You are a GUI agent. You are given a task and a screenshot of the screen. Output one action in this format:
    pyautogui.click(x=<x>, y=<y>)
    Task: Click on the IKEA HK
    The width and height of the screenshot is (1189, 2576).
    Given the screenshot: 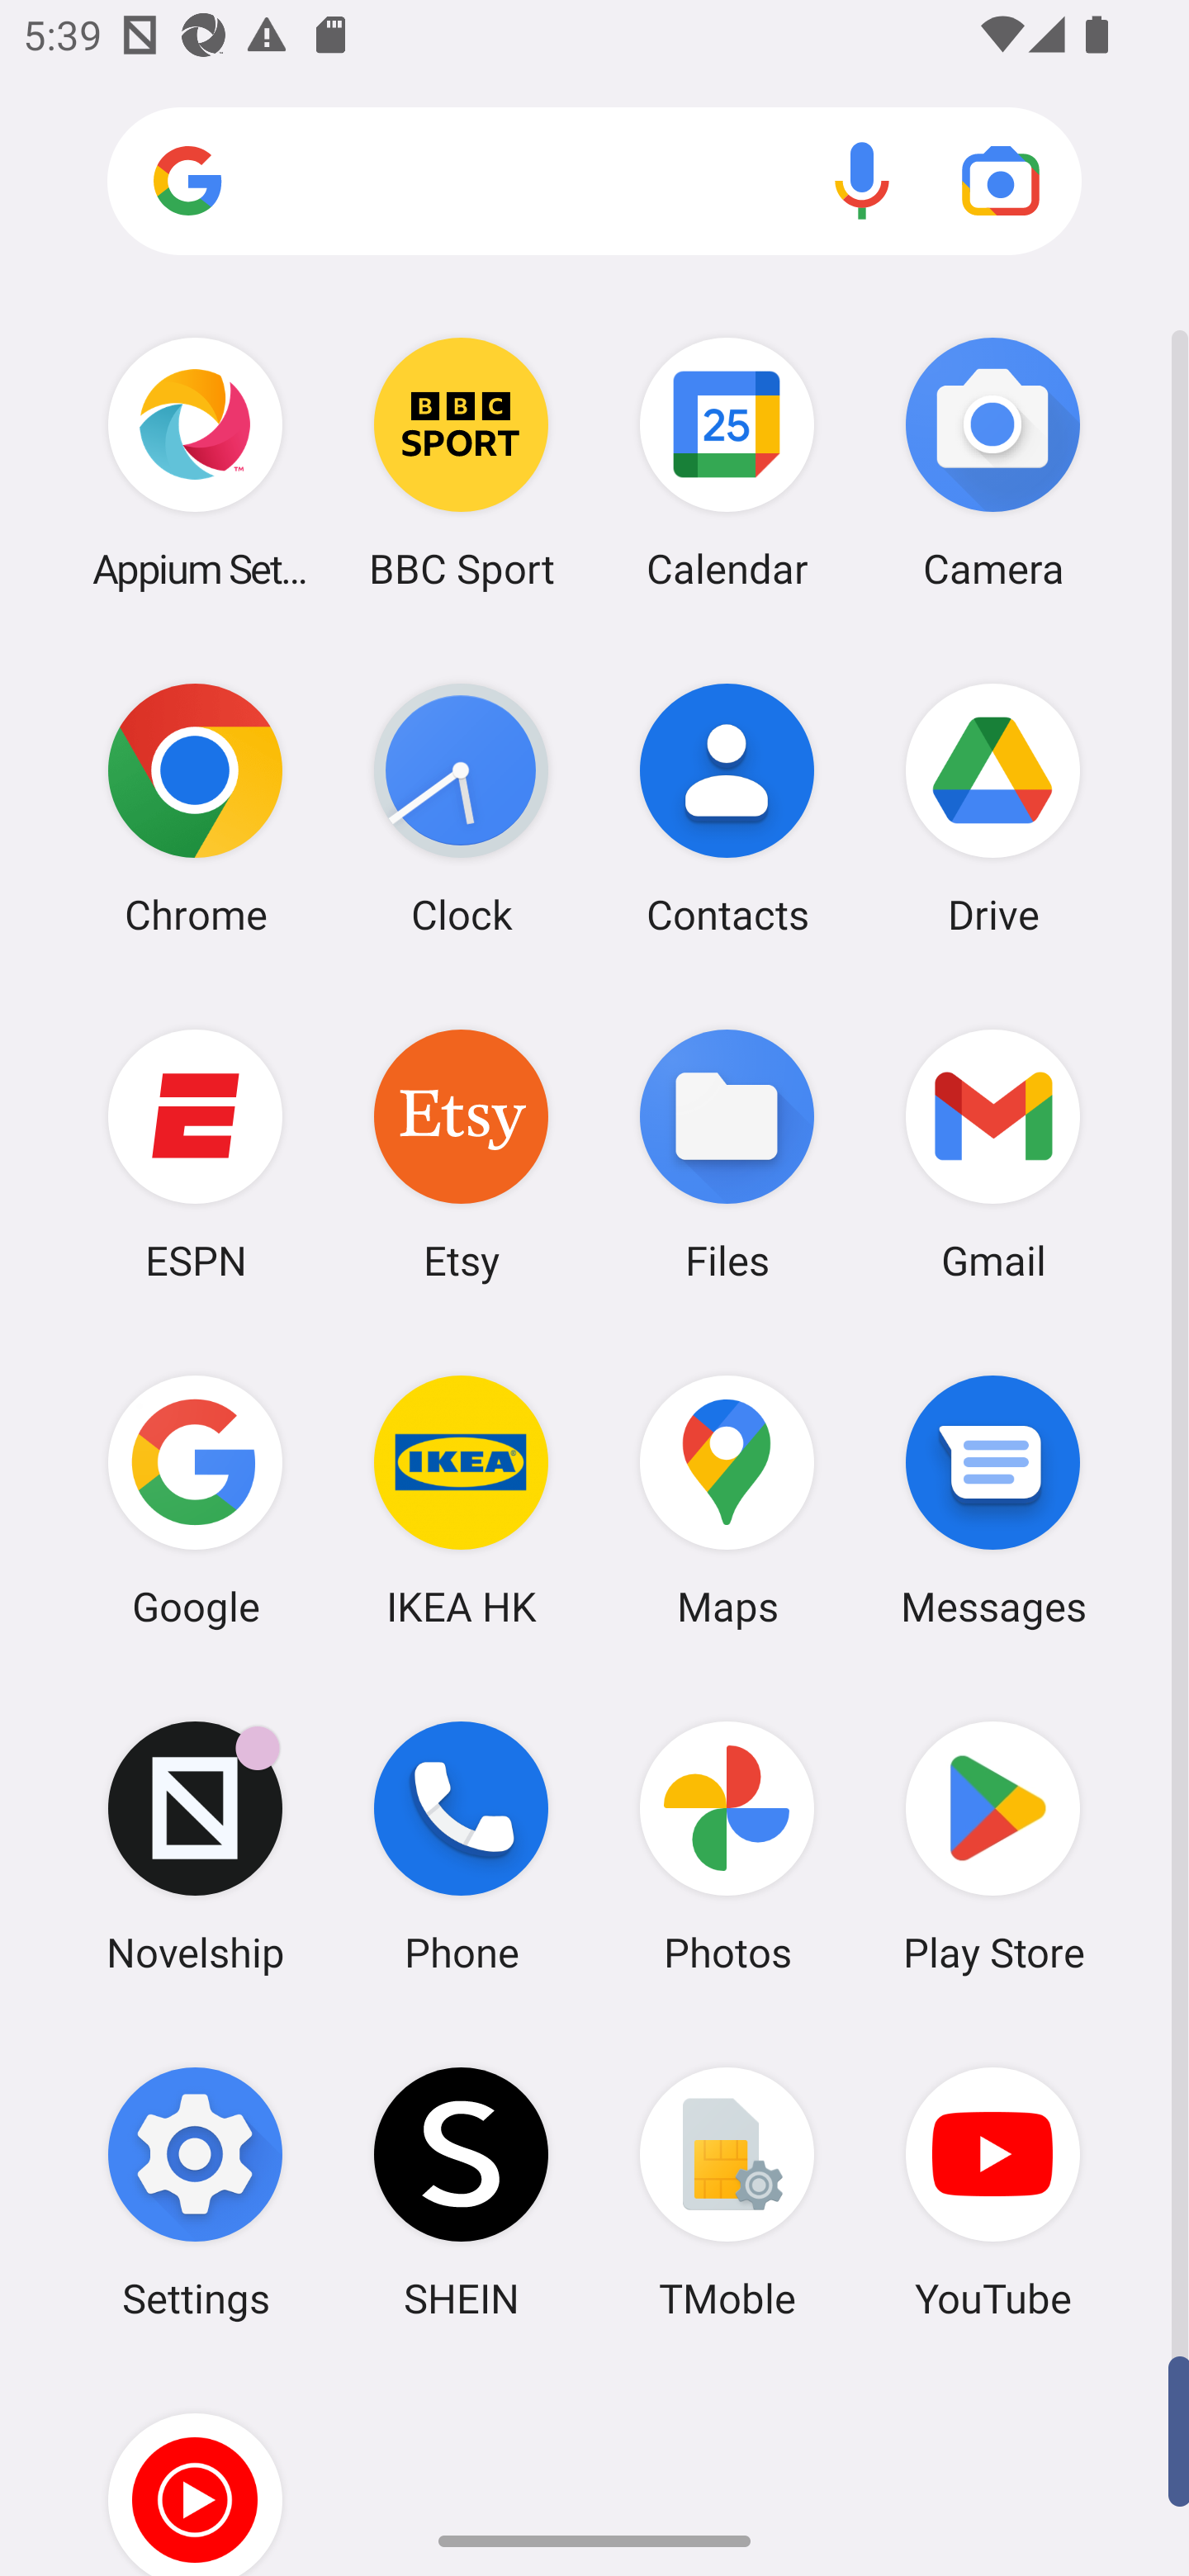 What is the action you would take?
    pyautogui.click(x=461, y=1500)
    